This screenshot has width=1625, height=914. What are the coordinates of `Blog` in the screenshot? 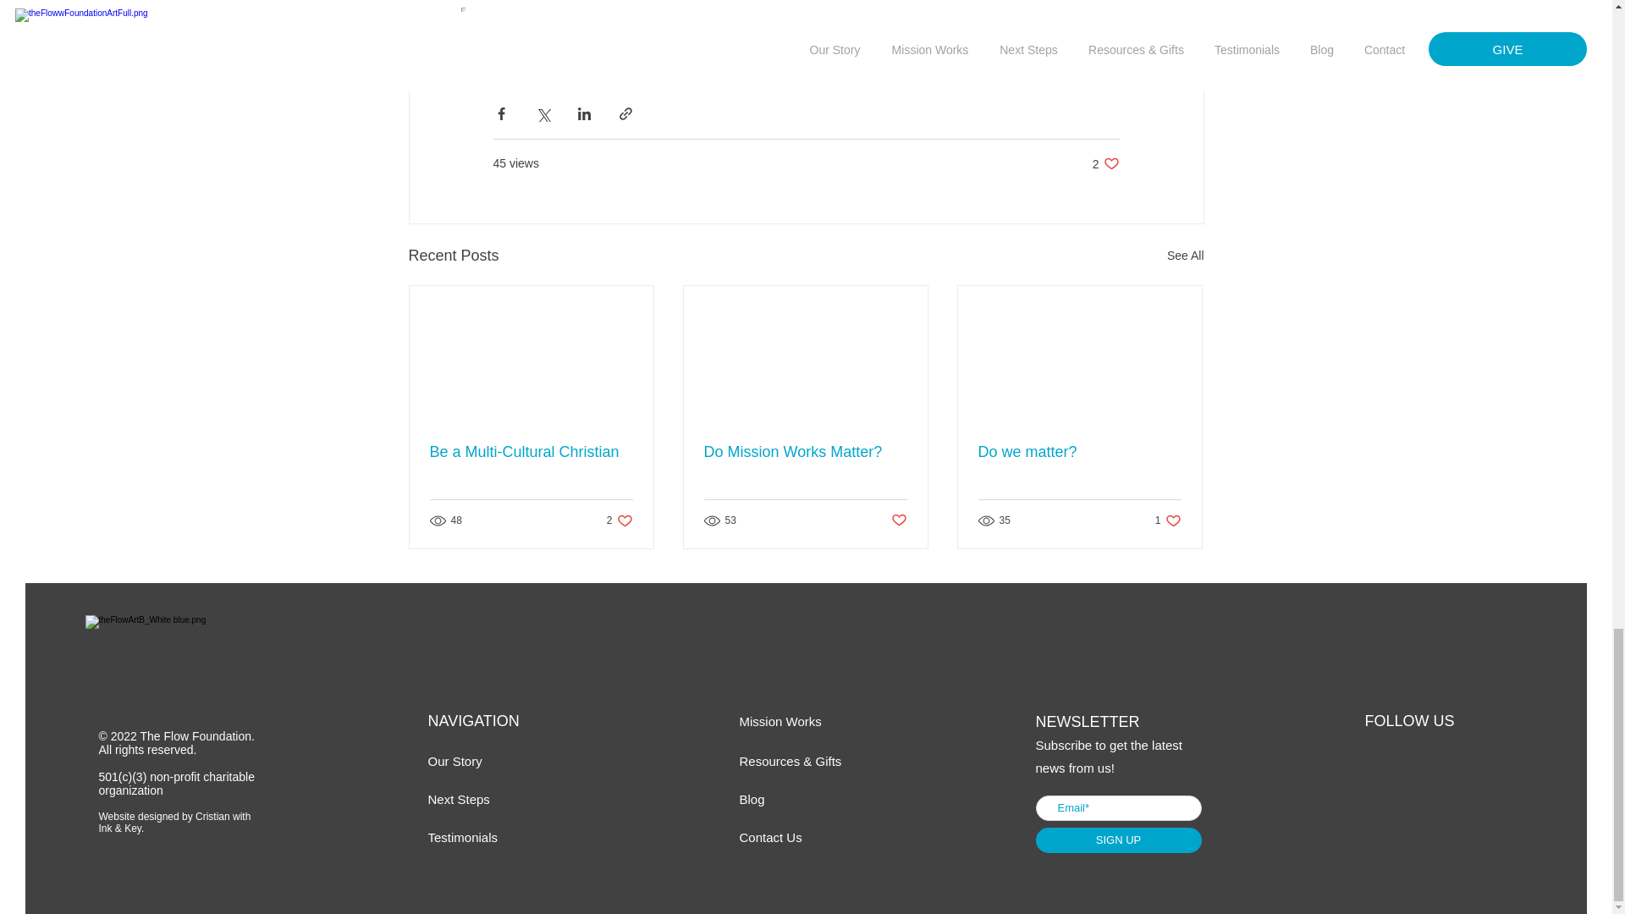 It's located at (620, 520).